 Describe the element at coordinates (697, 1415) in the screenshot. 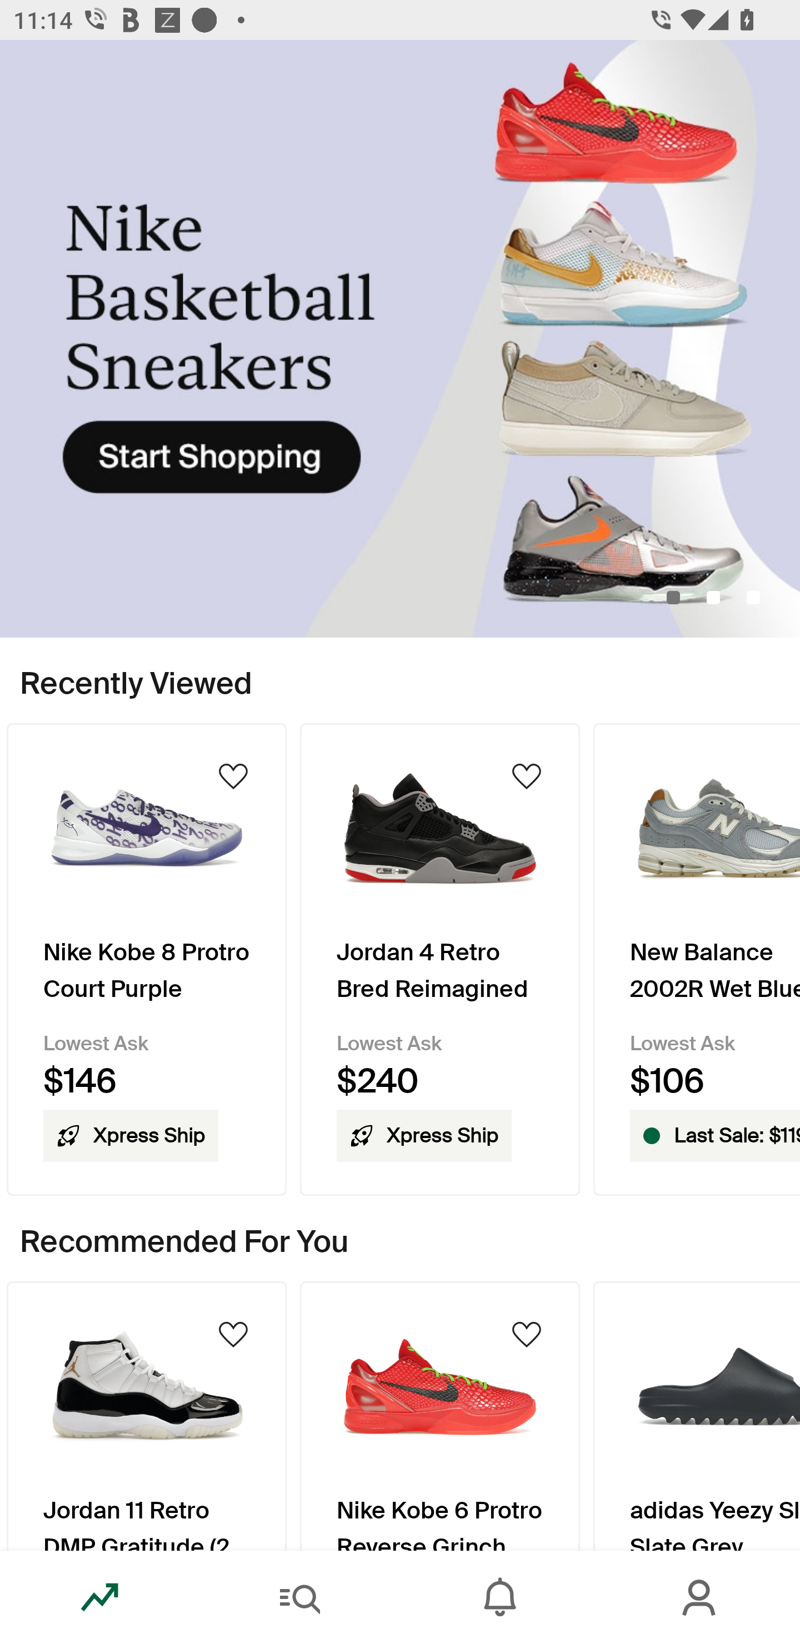

I see `Product Image adidas Yeezy Slide Slate Grey` at that location.